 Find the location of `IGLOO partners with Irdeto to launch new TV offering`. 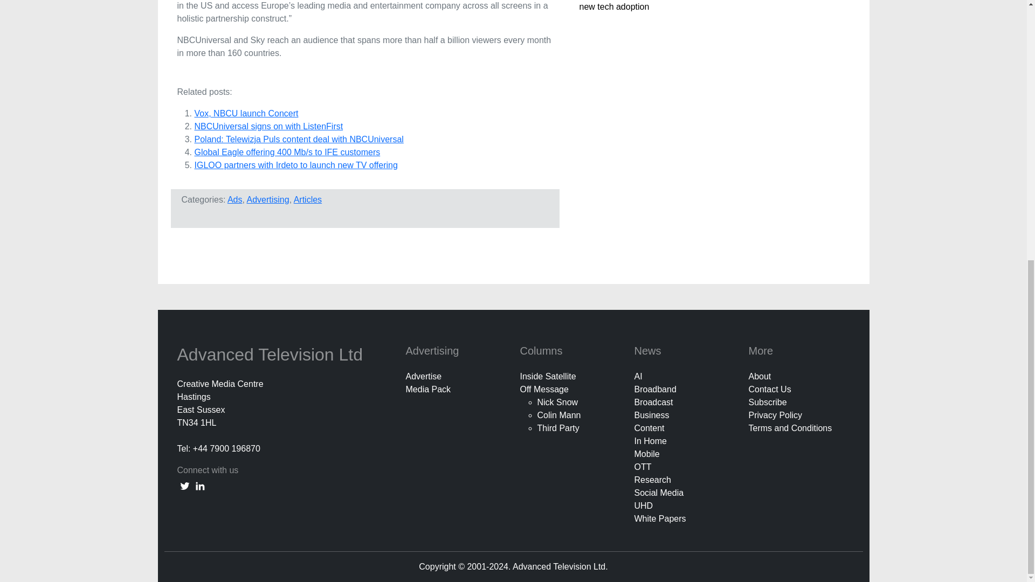

IGLOO partners with Irdeto to launch new TV offering is located at coordinates (295, 165).